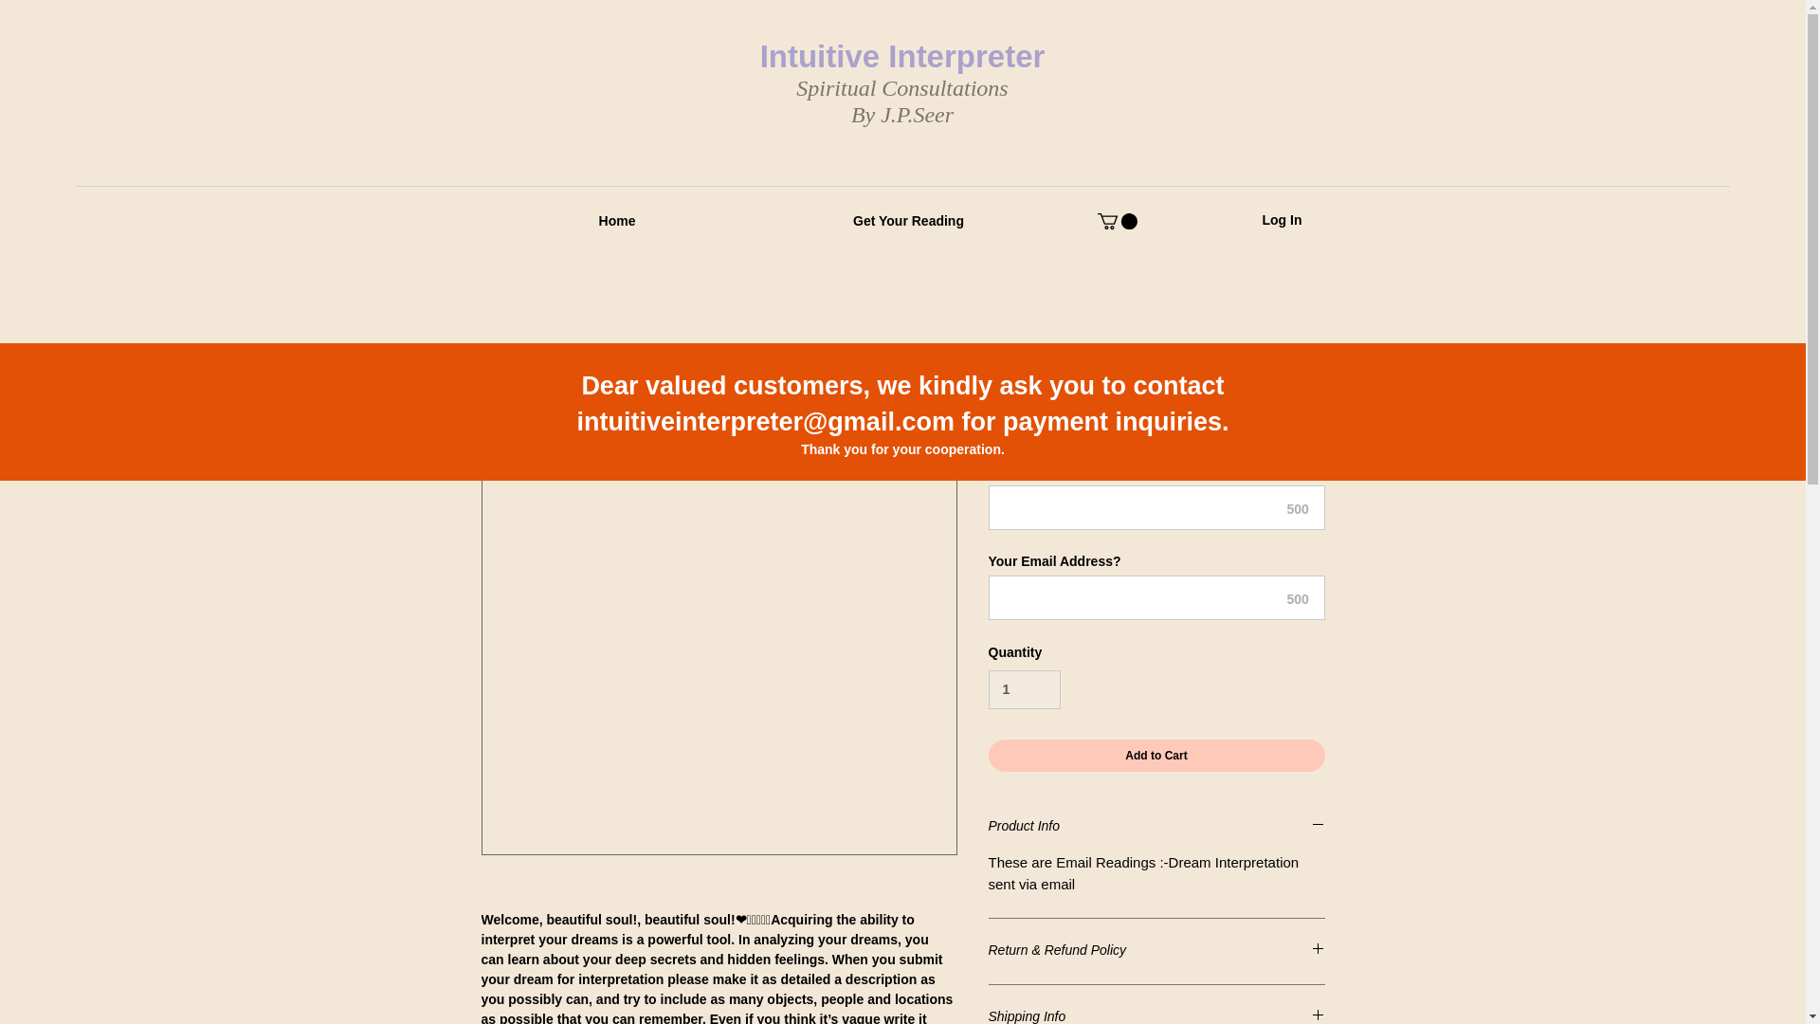 The height and width of the screenshot is (1024, 1820). I want to click on Add to Cart, so click(1156, 755).